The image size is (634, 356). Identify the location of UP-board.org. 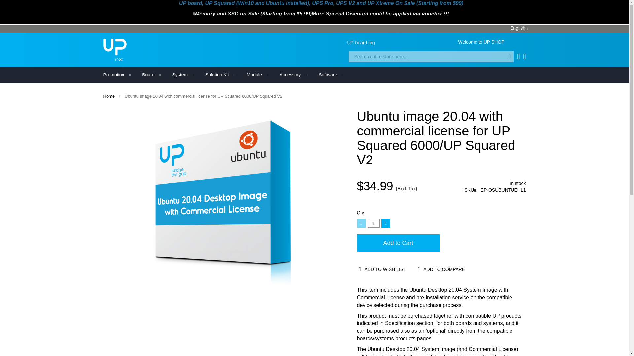
(357, 42).